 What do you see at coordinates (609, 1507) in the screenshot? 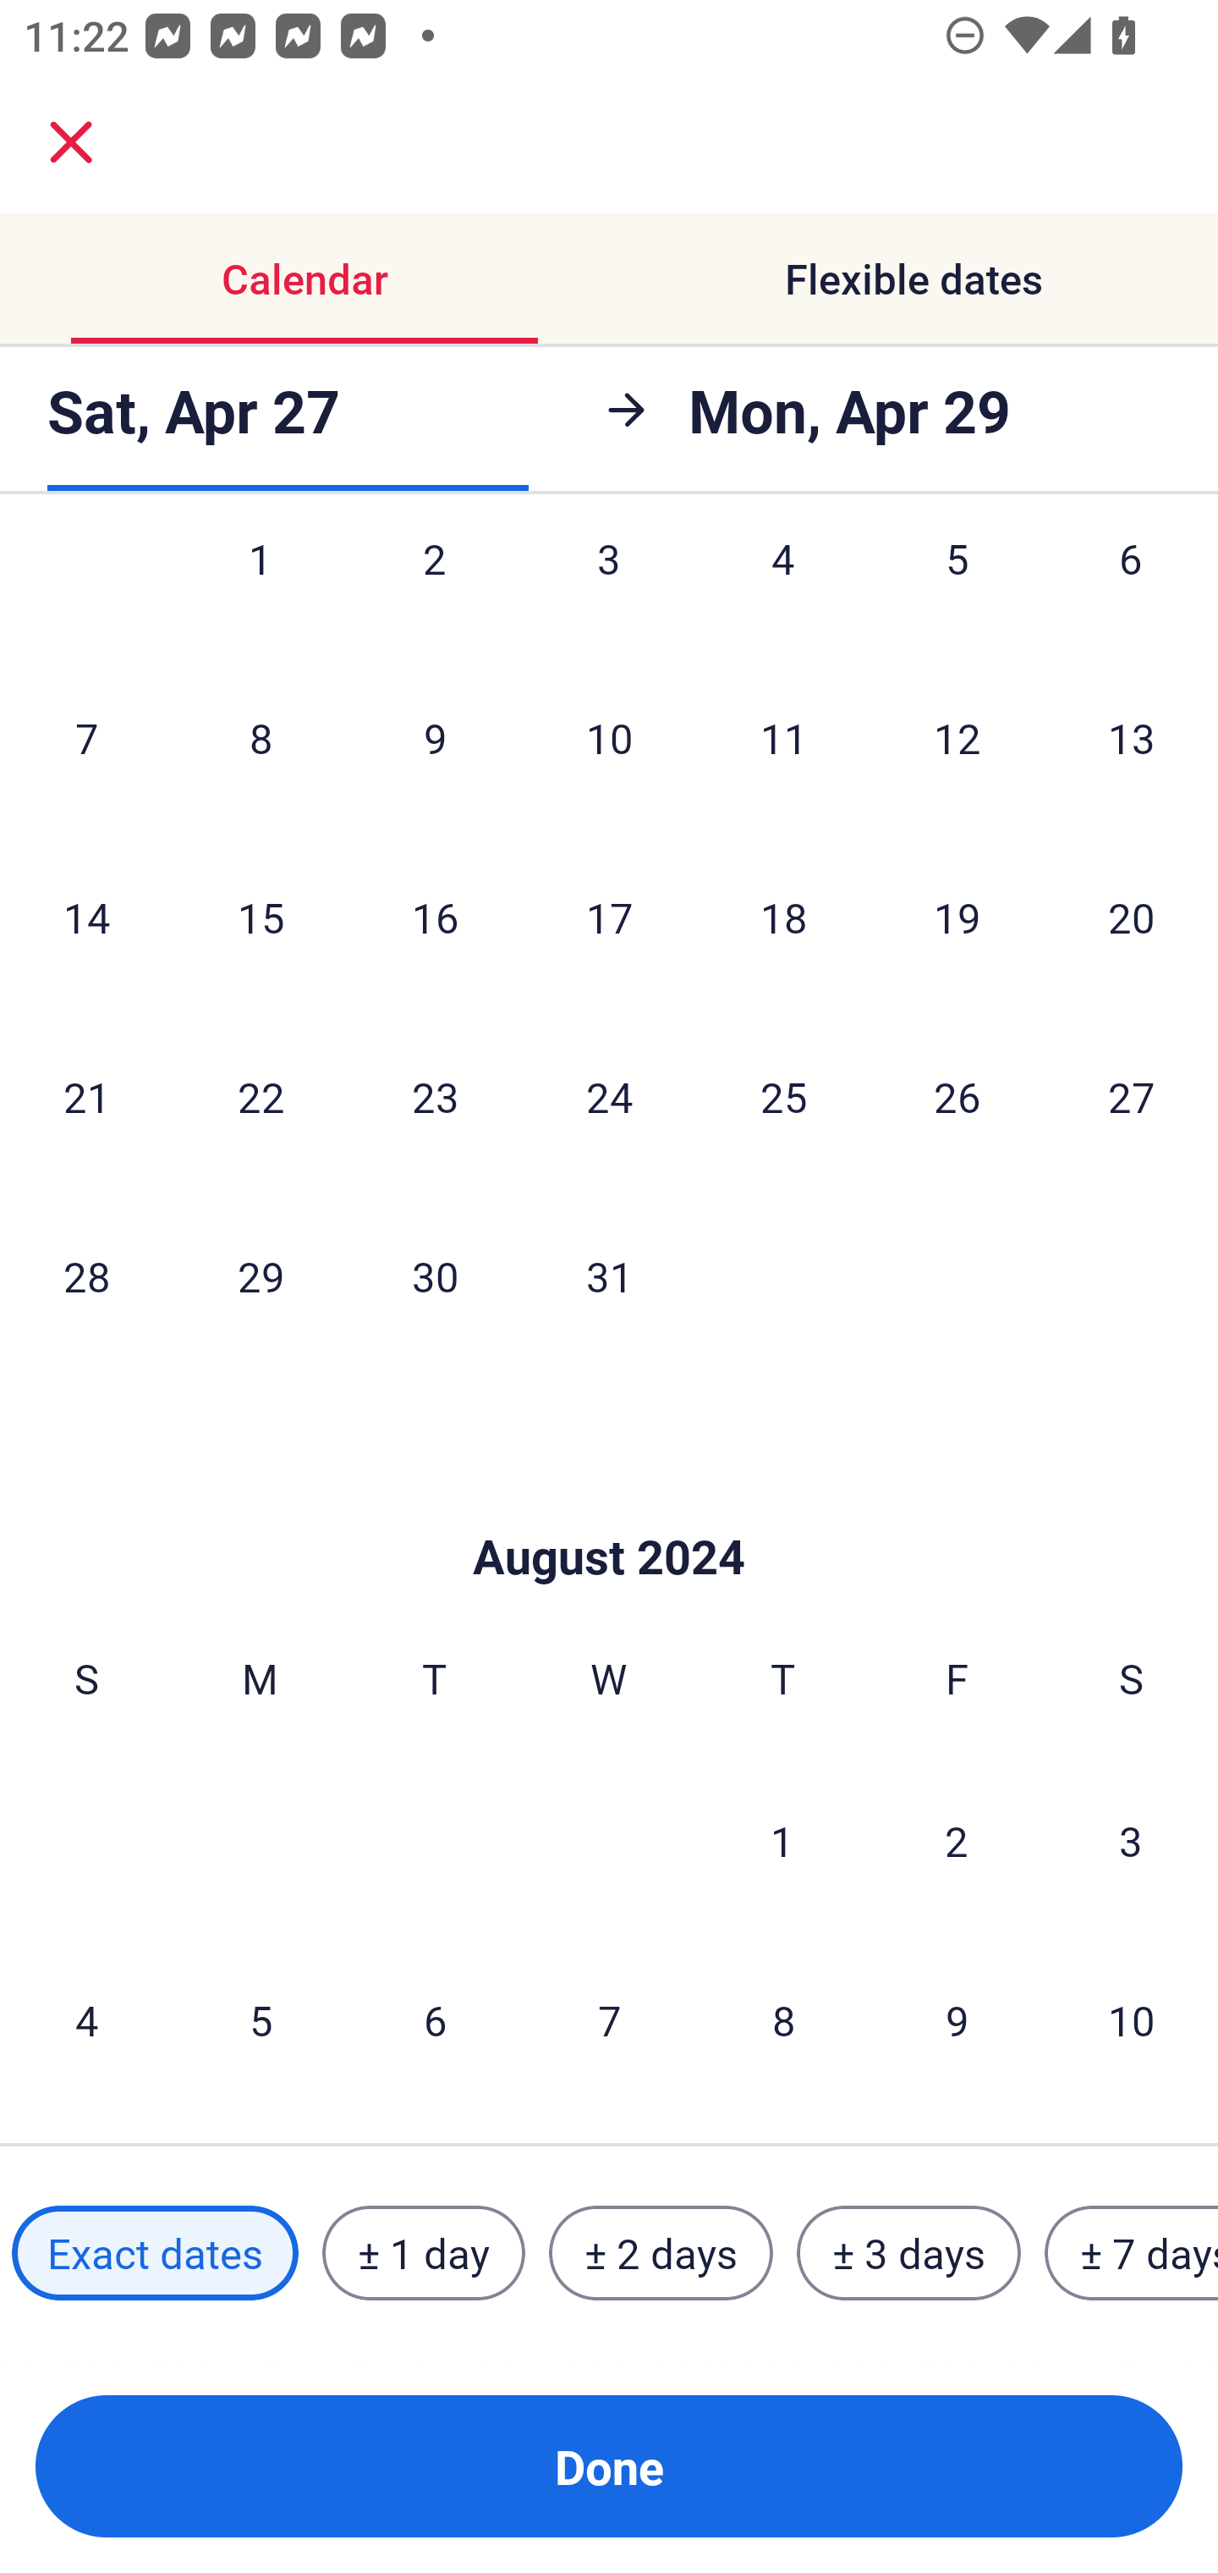
I see `Skip to Done` at bounding box center [609, 1507].